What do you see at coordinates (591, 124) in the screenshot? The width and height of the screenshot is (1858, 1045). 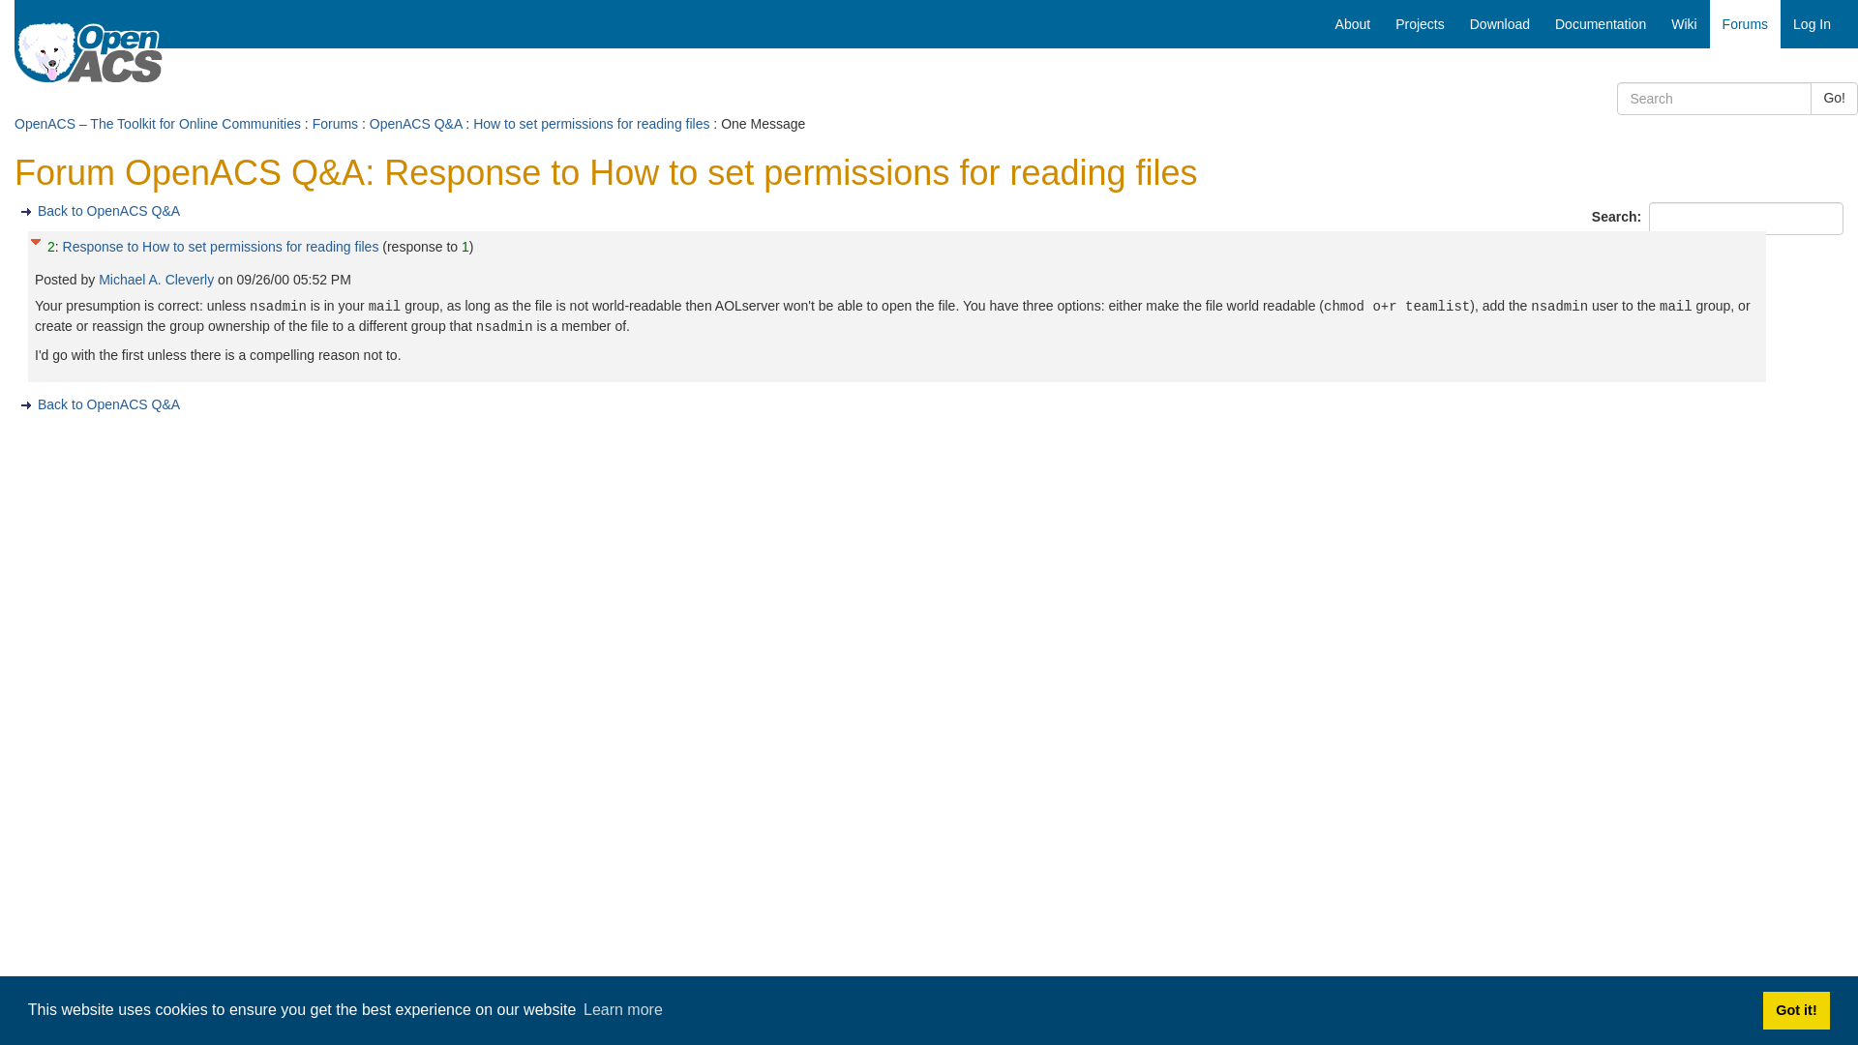 I see `How to set permissions for reading files` at bounding box center [591, 124].